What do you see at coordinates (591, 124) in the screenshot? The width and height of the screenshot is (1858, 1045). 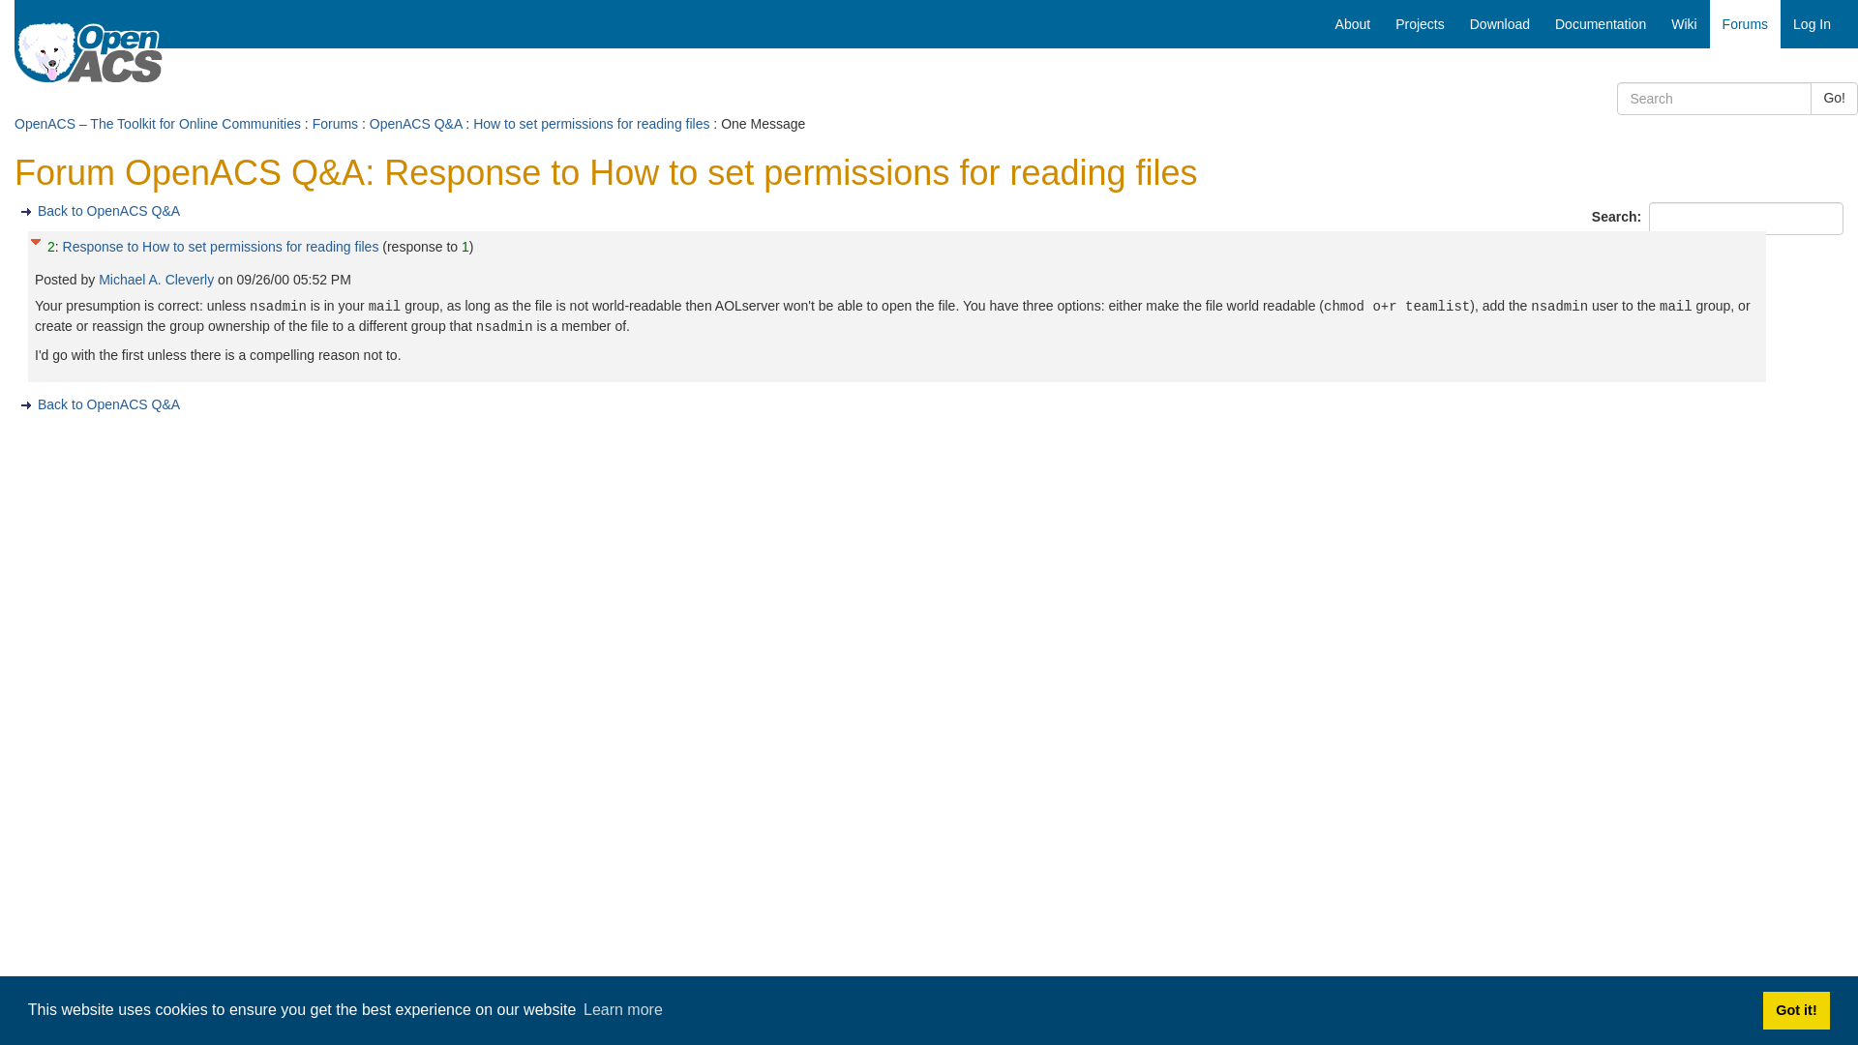 I see `How to set permissions for reading files` at bounding box center [591, 124].